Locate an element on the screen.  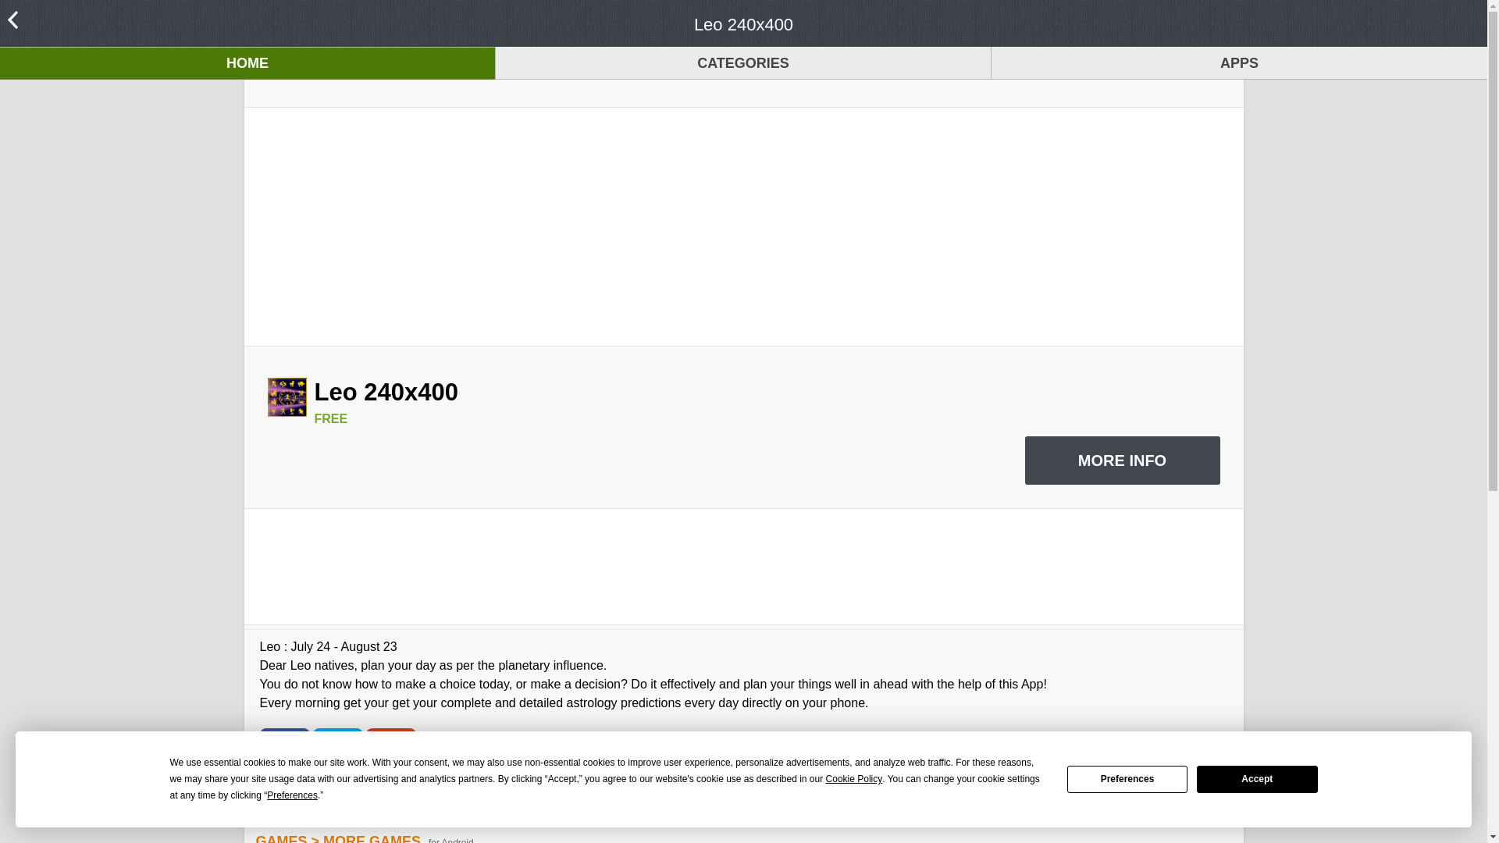
MORE GAMES is located at coordinates (372, 838).